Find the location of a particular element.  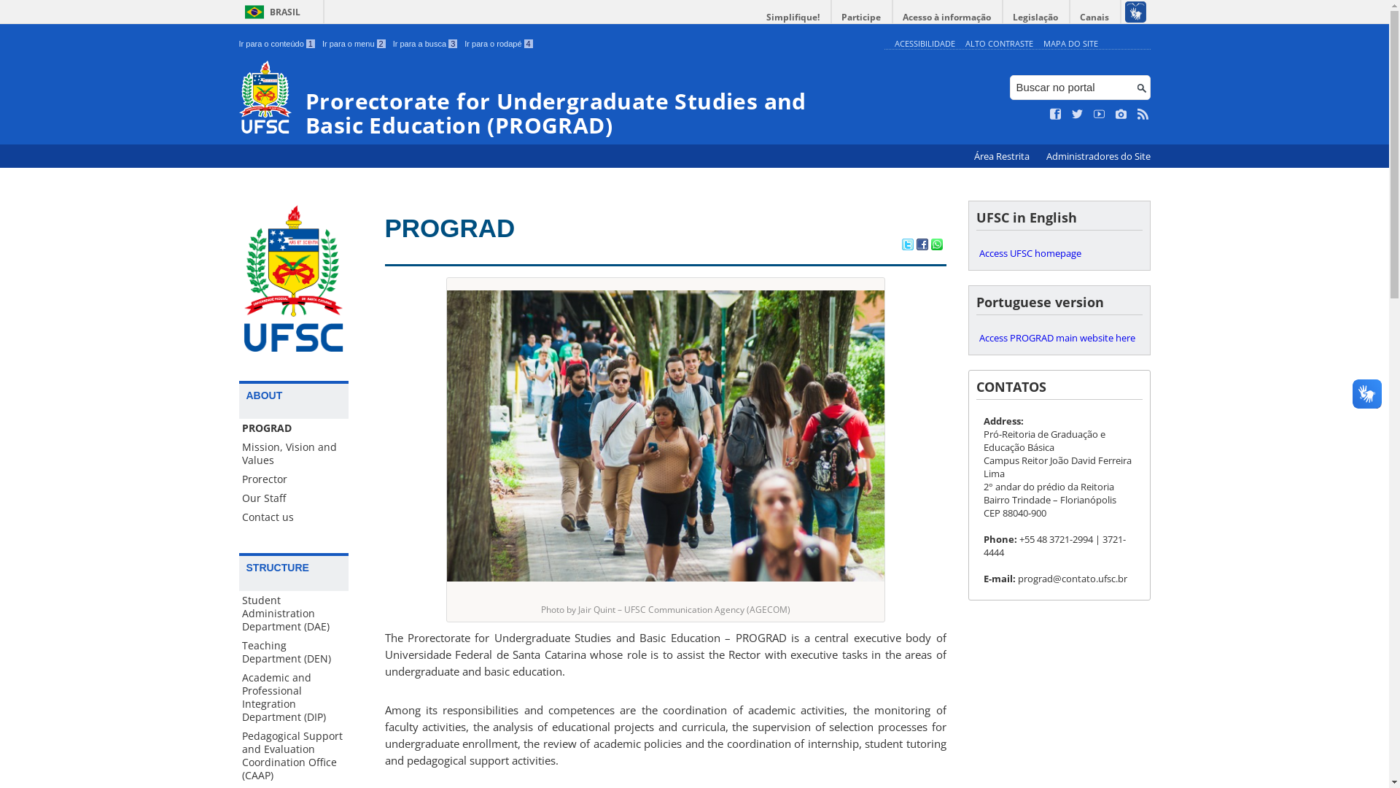

Mission, Vision and Values is located at coordinates (294, 454).